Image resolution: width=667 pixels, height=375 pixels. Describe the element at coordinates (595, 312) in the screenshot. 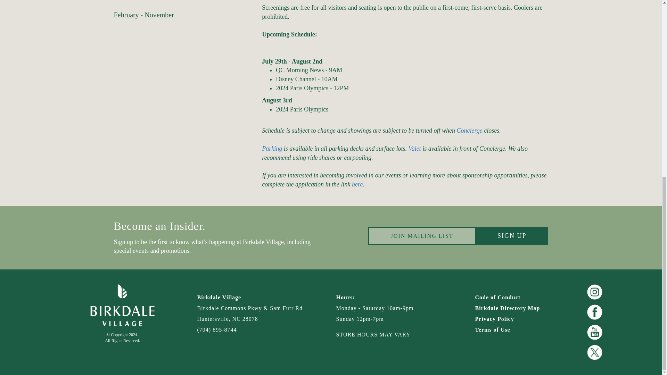

I see `Facebook` at that location.